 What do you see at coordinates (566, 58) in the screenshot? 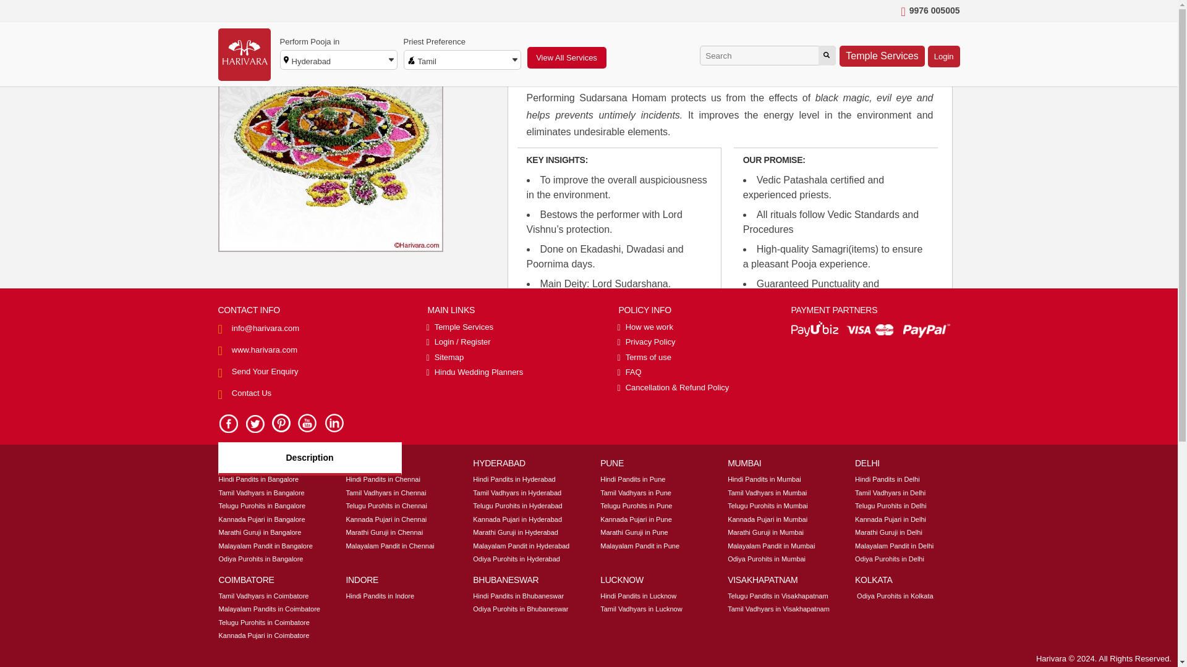
I see `View All Services` at bounding box center [566, 58].